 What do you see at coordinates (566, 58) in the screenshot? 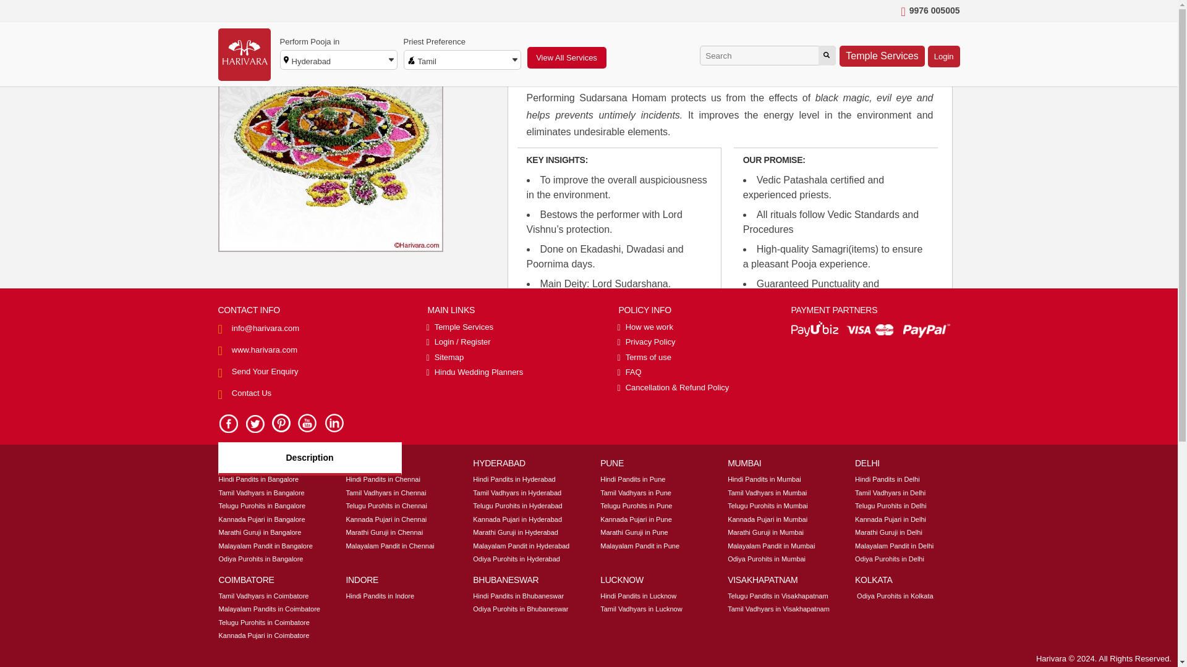
I see `View All Services` at bounding box center [566, 58].